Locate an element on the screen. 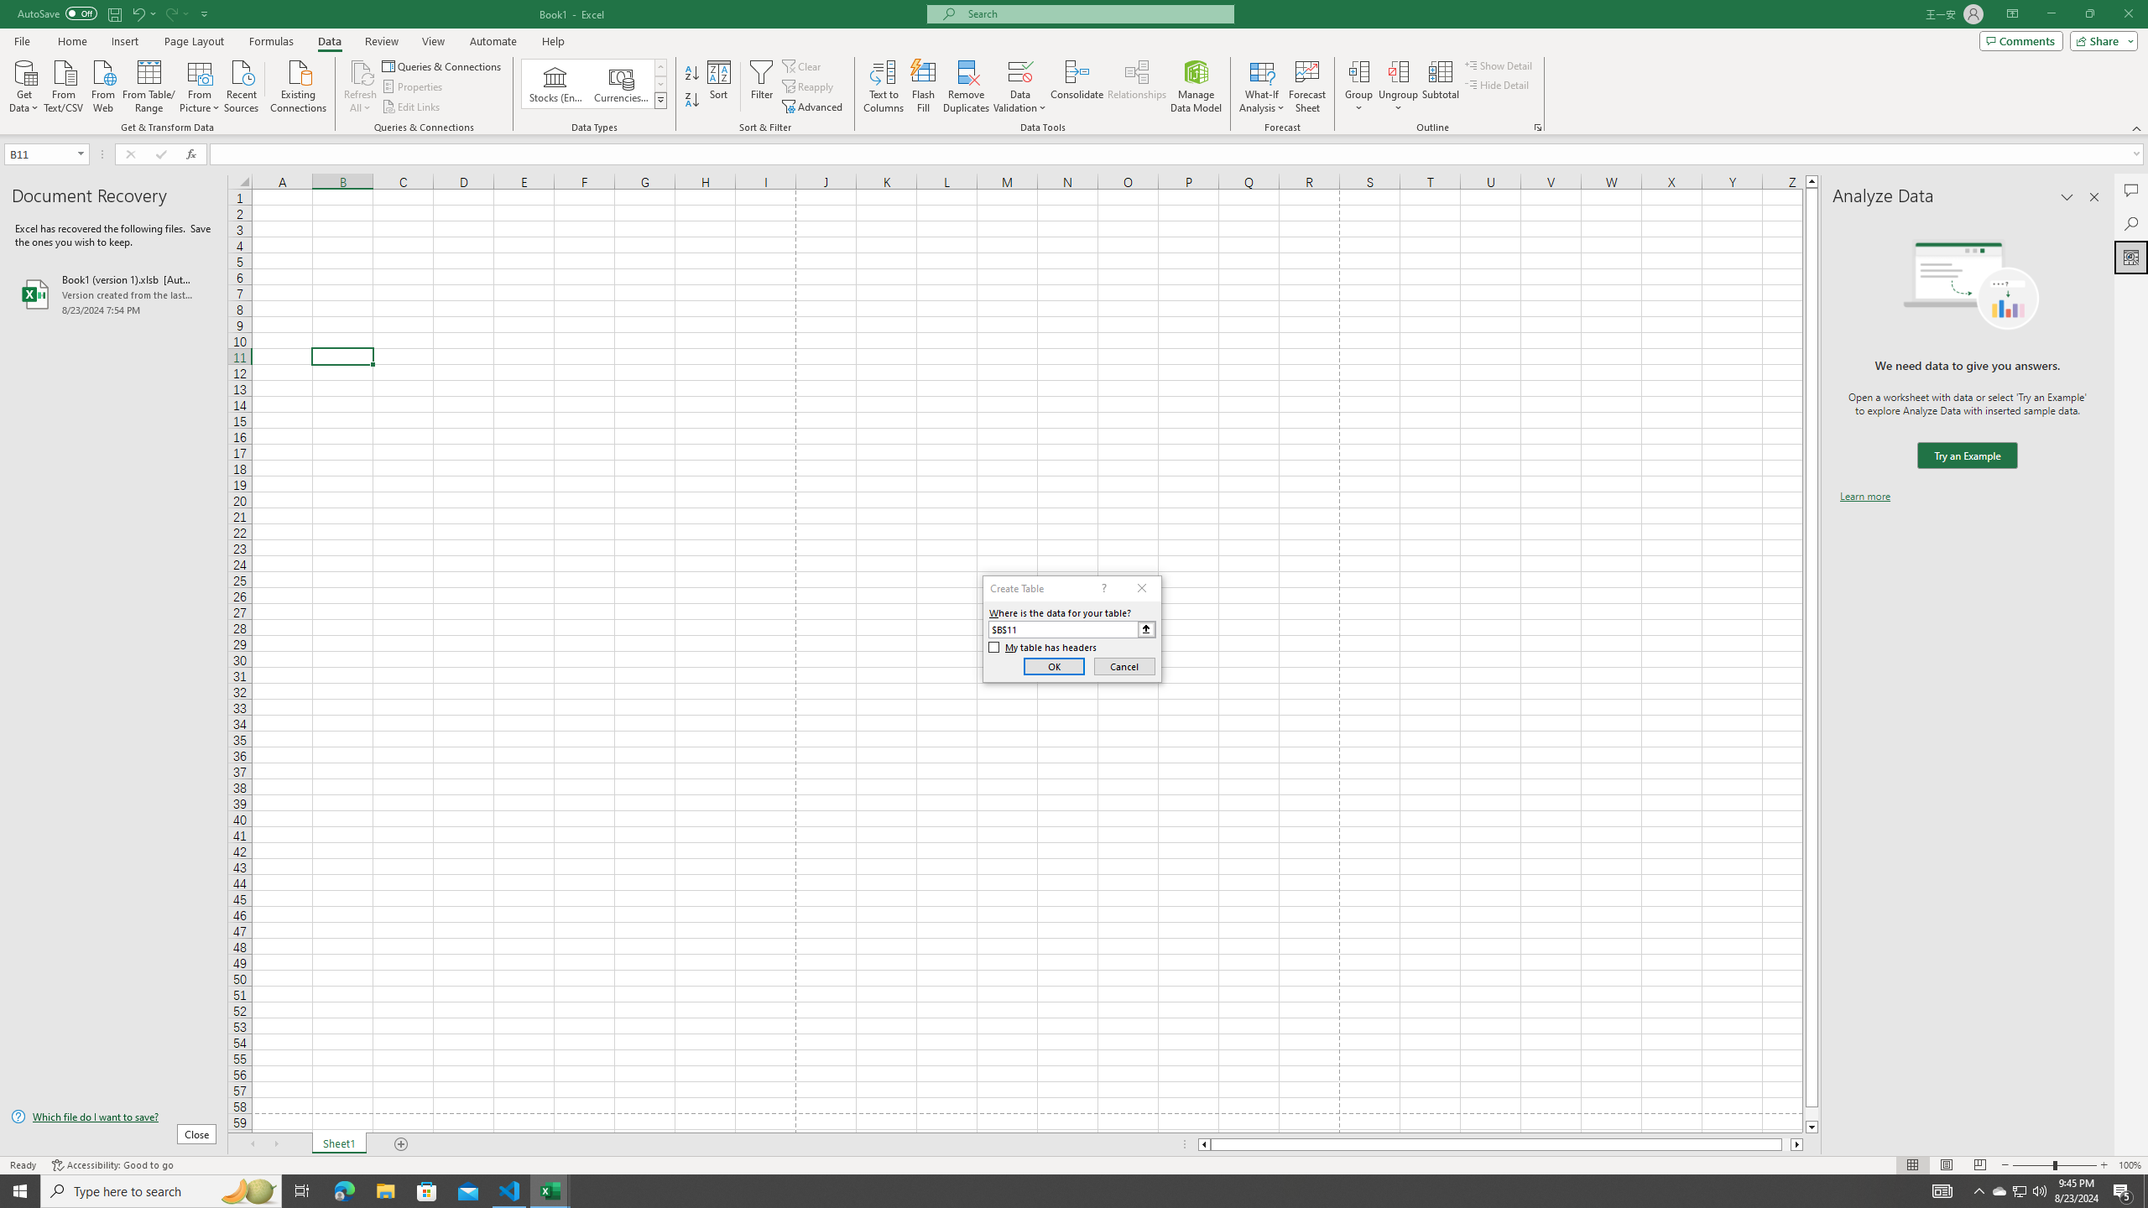 The image size is (2148, 1208). Sort... is located at coordinates (720, 86).